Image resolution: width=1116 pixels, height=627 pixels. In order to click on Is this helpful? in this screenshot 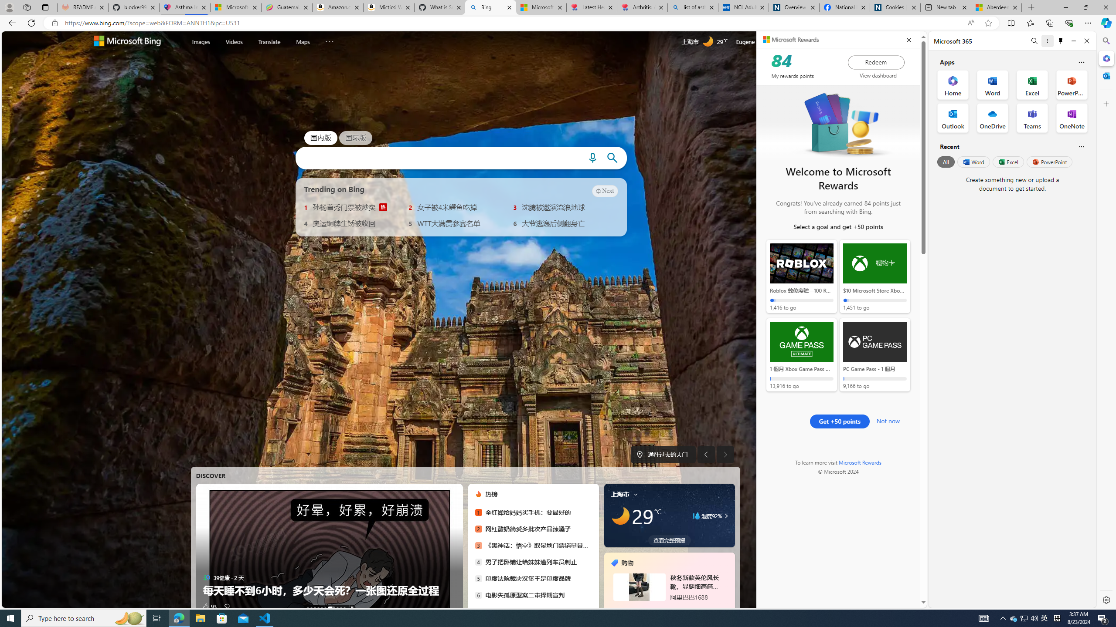, I will do `click(1081, 146)`.